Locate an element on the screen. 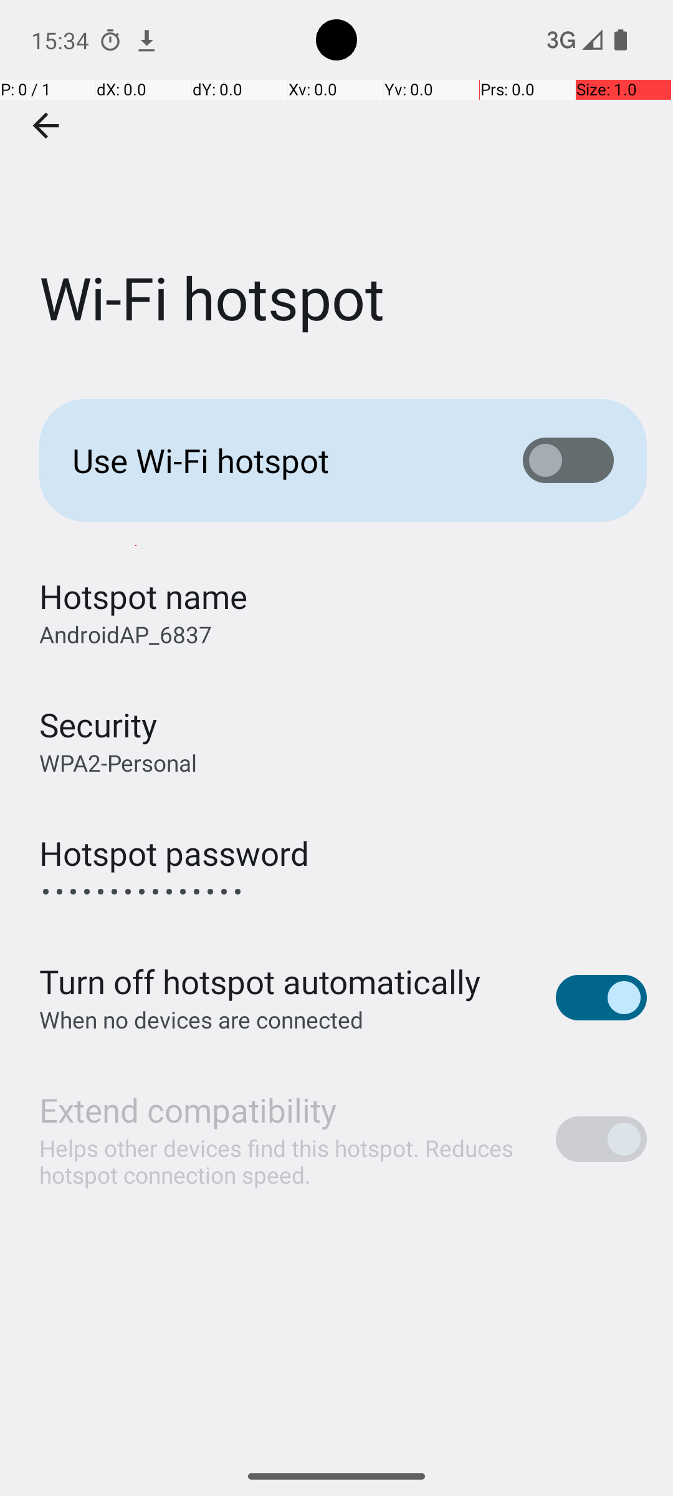  Wi‑Fi hotspot is located at coordinates (336, 186).